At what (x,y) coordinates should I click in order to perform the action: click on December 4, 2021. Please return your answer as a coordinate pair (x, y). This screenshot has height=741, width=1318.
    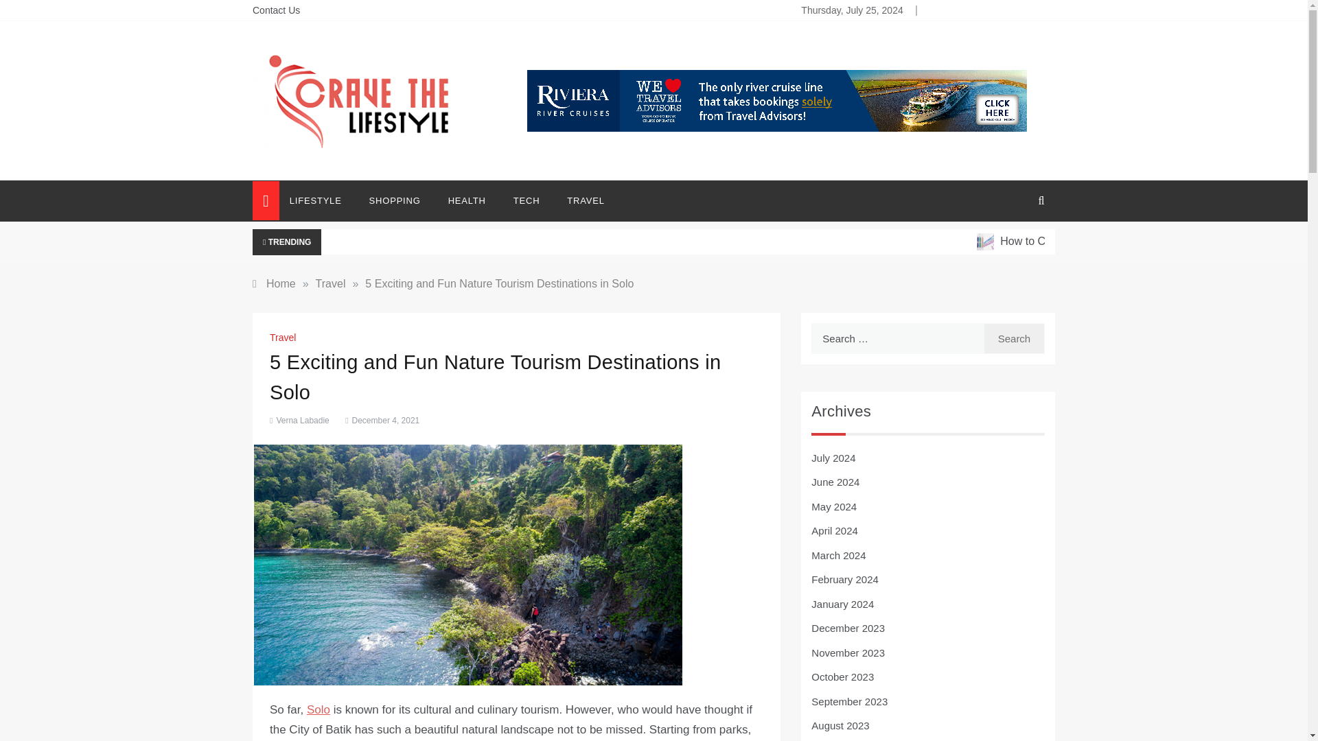
    Looking at the image, I should click on (380, 420).